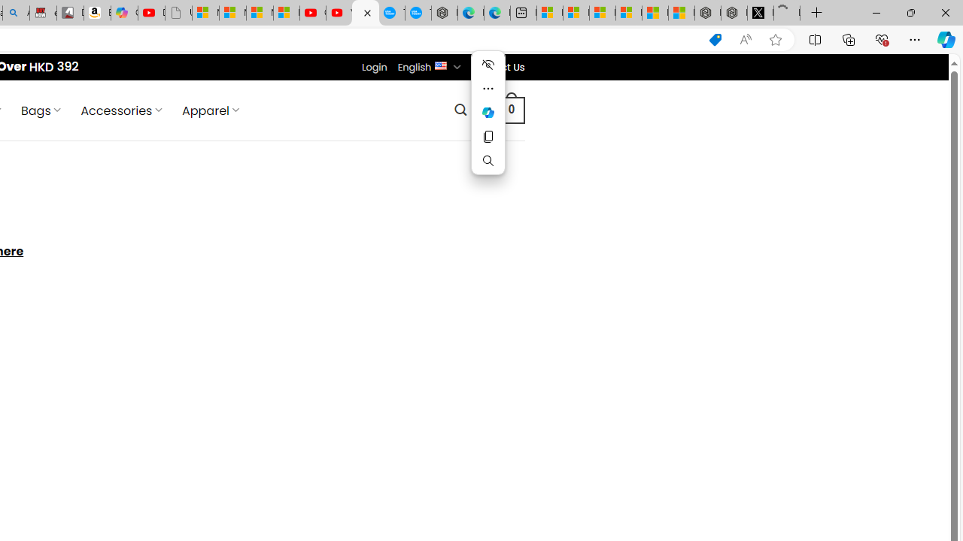 The height and width of the screenshot is (541, 963). What do you see at coordinates (787, 14) in the screenshot?
I see `Untitled` at bounding box center [787, 14].